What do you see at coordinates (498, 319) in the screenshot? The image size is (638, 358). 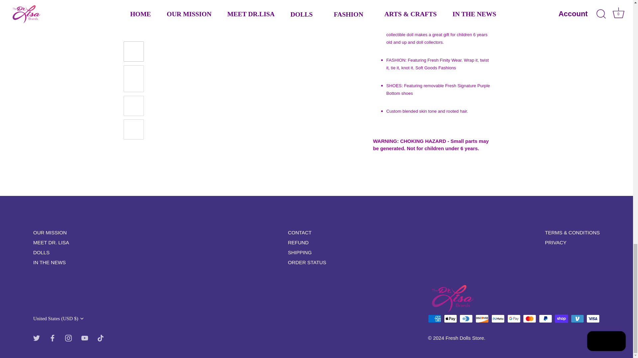 I see `Meta Pay` at bounding box center [498, 319].